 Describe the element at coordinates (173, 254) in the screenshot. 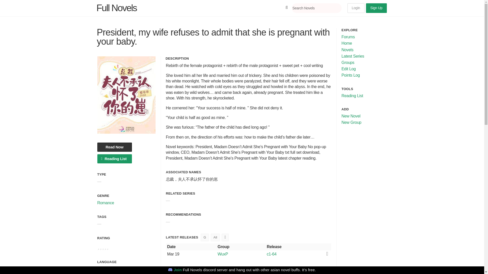

I see `4 months ago` at that location.